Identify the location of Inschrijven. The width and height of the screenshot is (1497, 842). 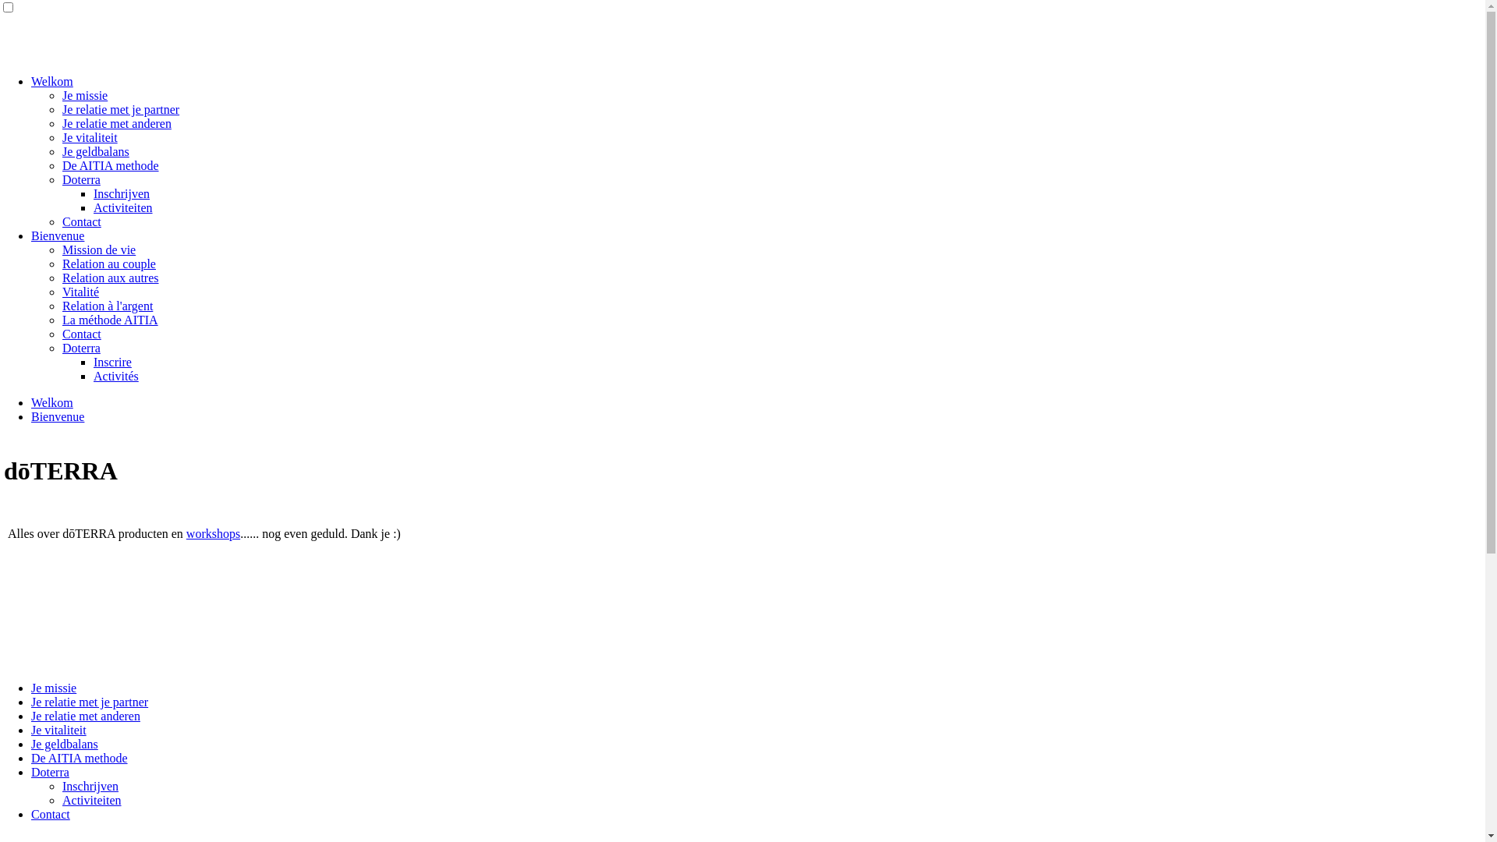
(90, 786).